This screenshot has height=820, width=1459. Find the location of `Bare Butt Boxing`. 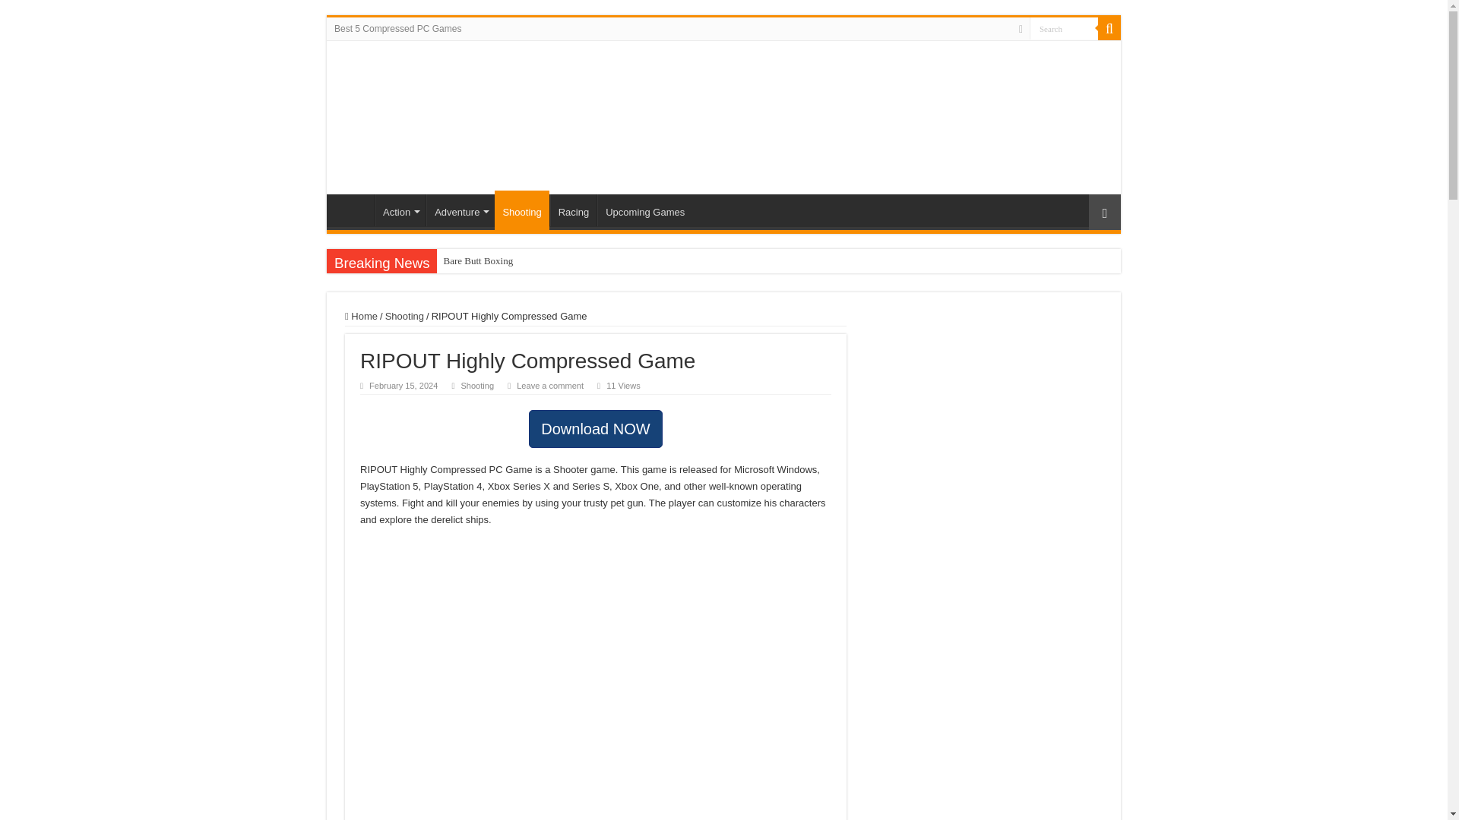

Bare Butt Boxing is located at coordinates (504, 261).